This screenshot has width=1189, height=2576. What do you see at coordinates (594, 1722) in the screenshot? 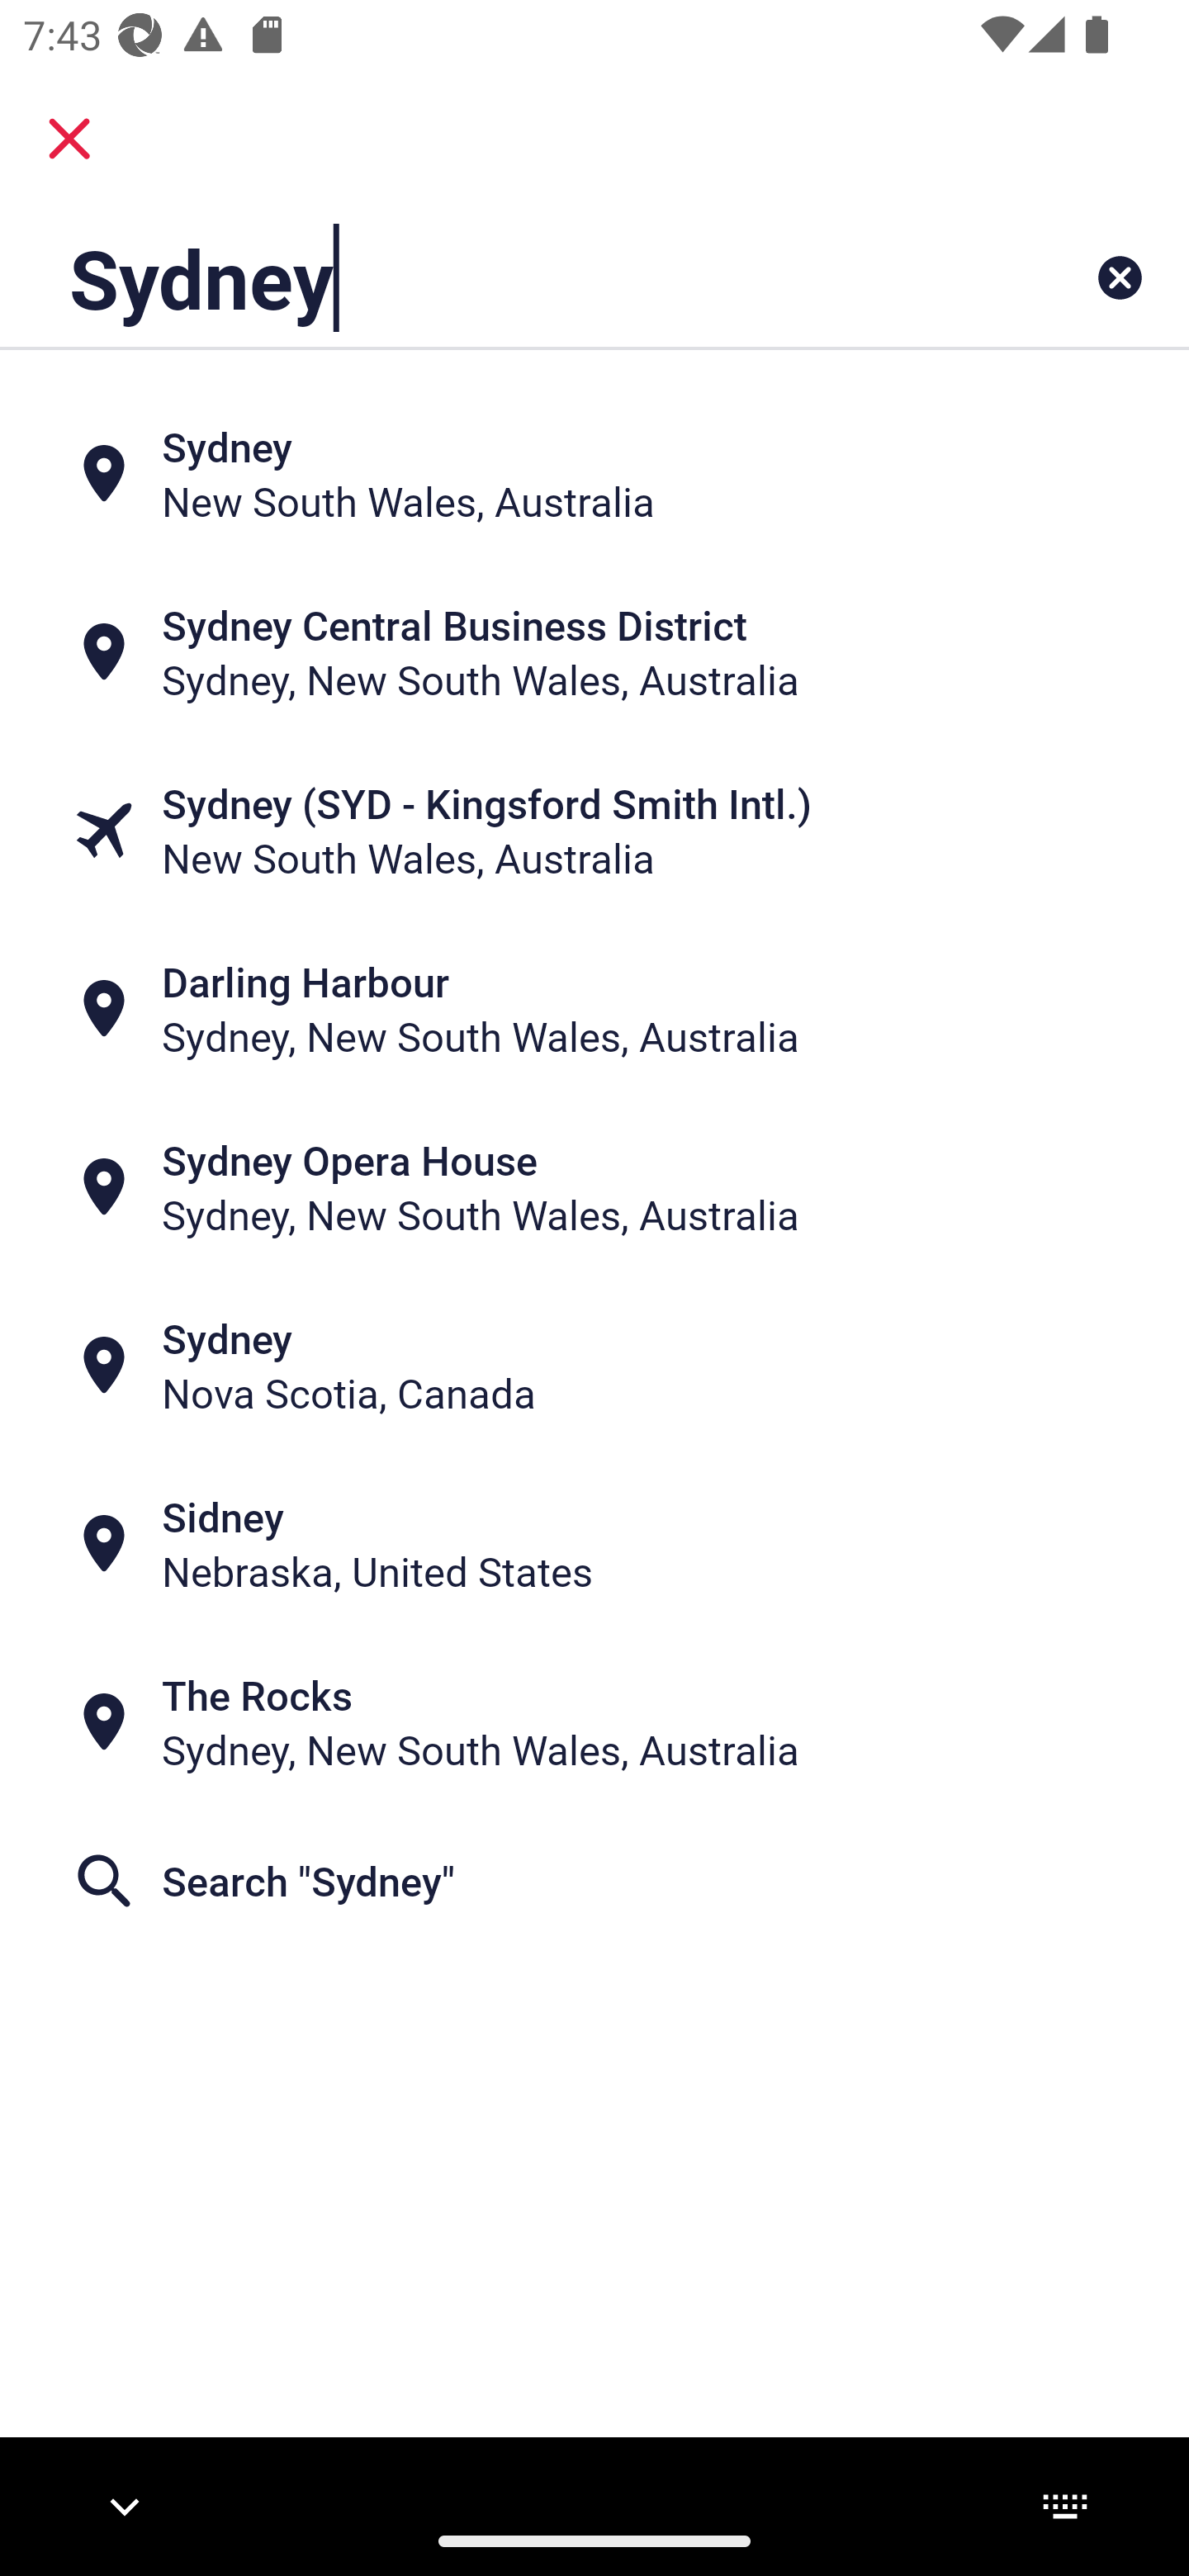
I see `The Rocks Sydney, New South Wales, Australia` at bounding box center [594, 1722].